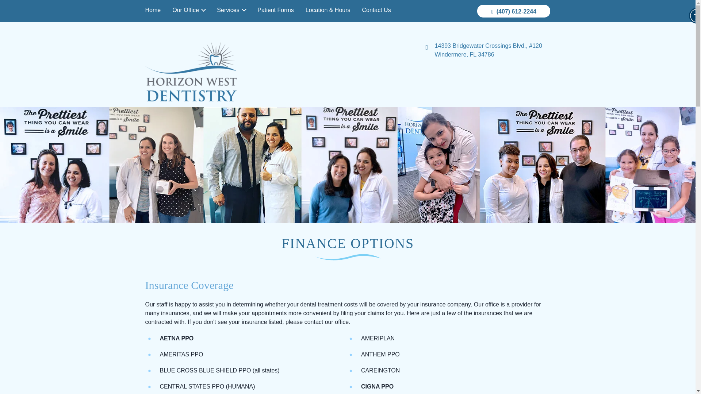 The width and height of the screenshot is (701, 394). What do you see at coordinates (518, 8) in the screenshot?
I see `Book Appointment` at bounding box center [518, 8].